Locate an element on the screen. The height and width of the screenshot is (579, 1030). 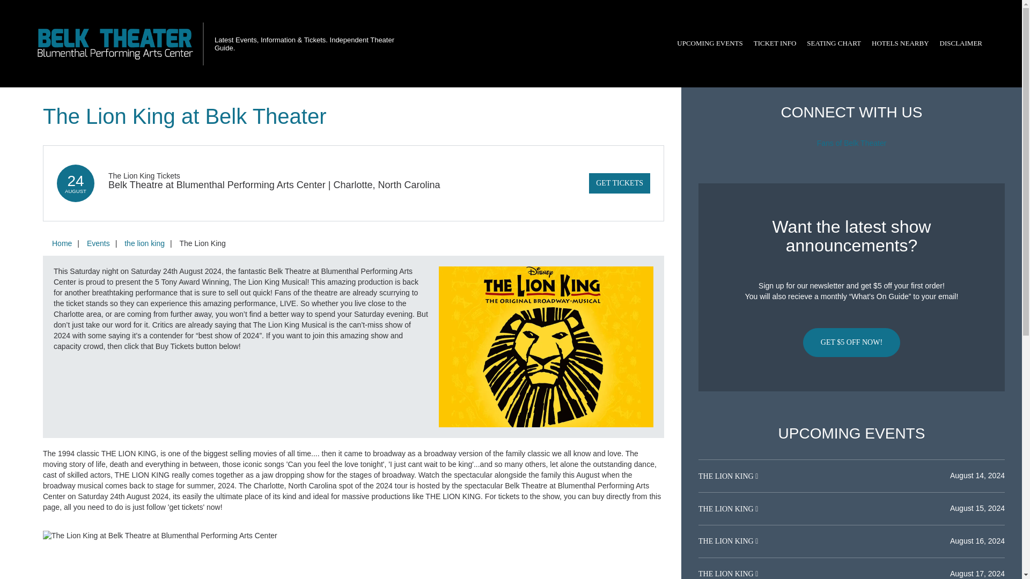
DISCLAIMER is located at coordinates (961, 43).